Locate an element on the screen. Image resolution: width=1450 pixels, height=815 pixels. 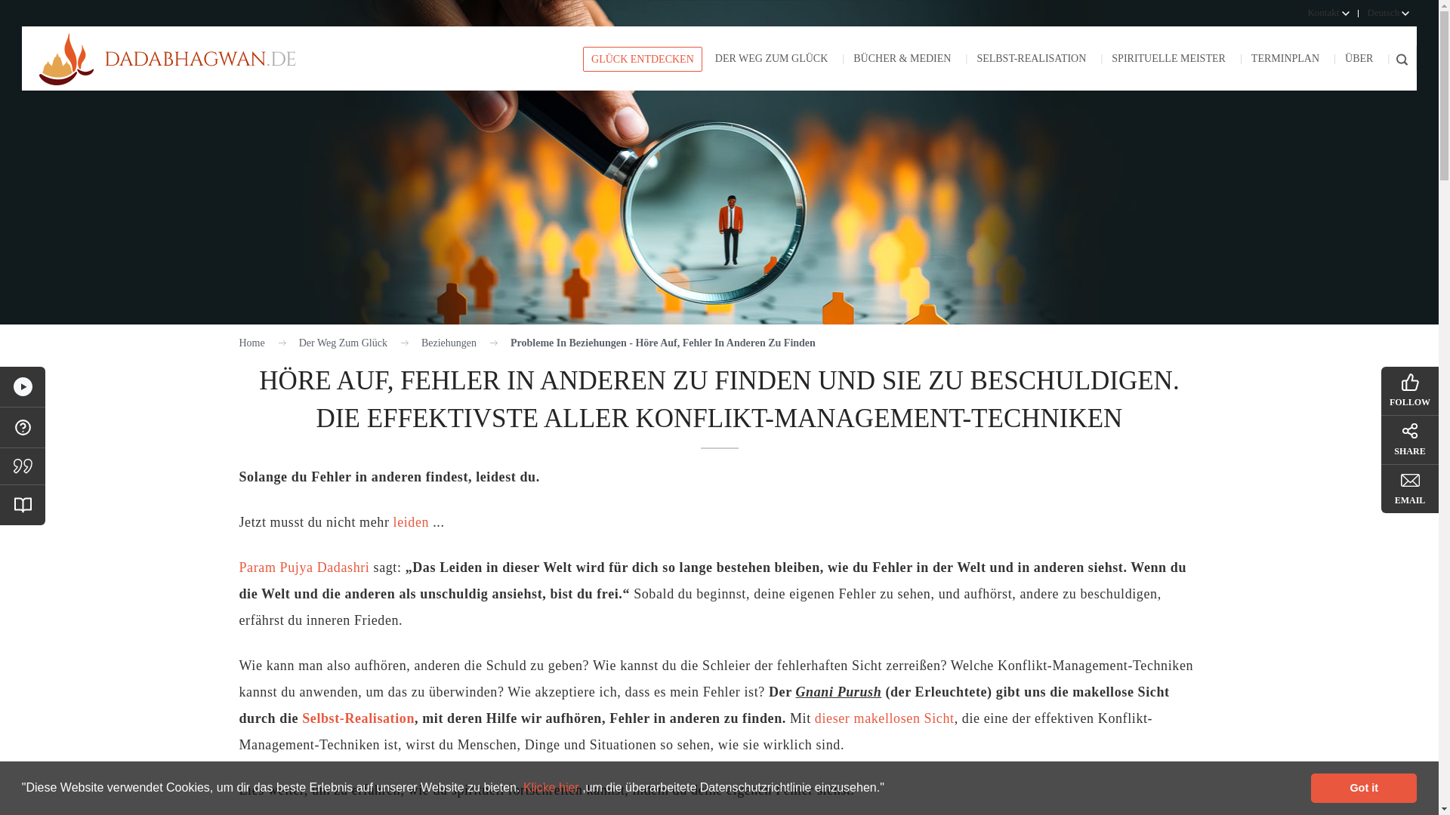
Got it is located at coordinates (1363, 787).